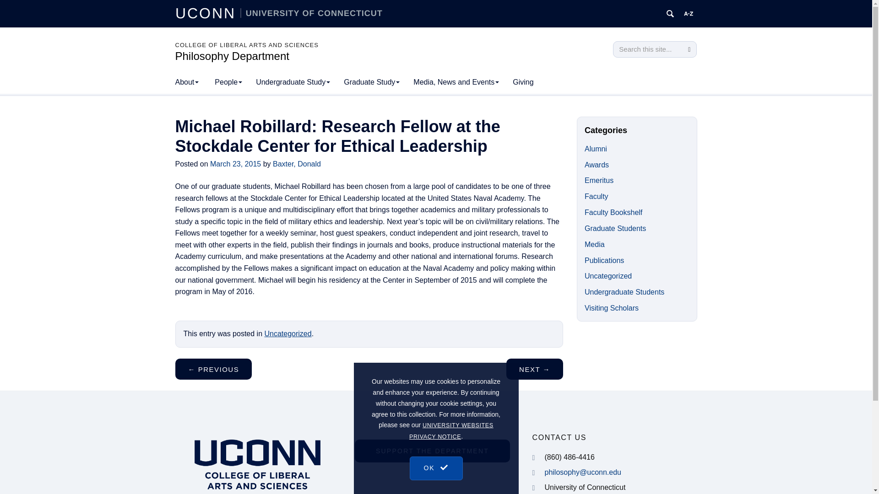 This screenshot has height=494, width=879. Describe the element at coordinates (246, 45) in the screenshot. I see `COLLEGE OF LIBERAL ARTS AND SCIENCES` at that location.